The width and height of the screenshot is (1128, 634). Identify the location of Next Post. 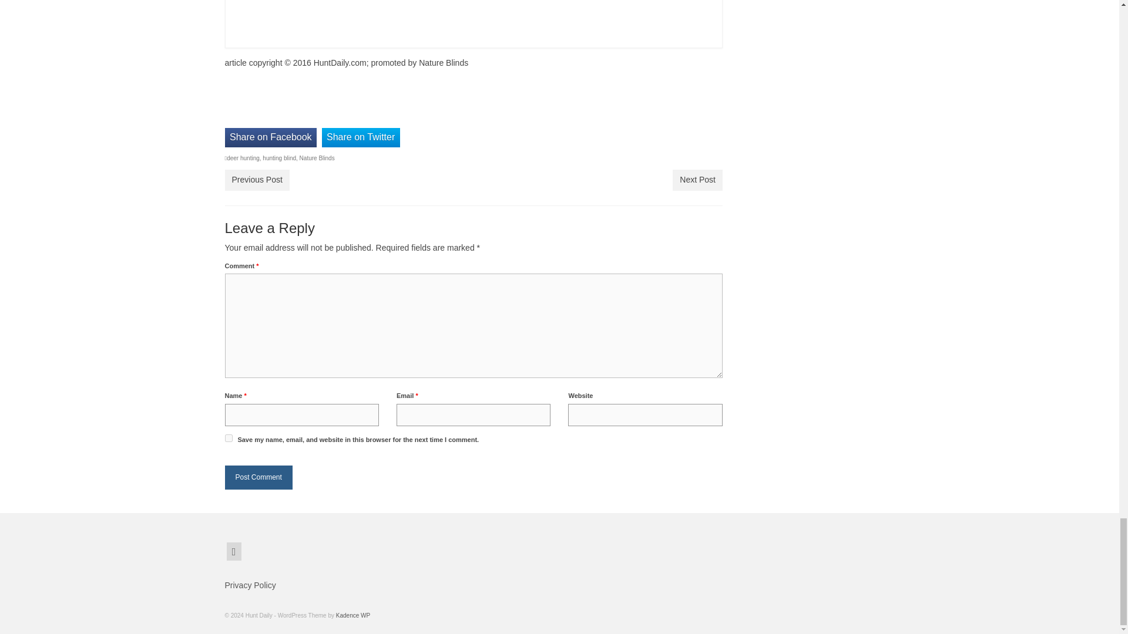
(697, 180).